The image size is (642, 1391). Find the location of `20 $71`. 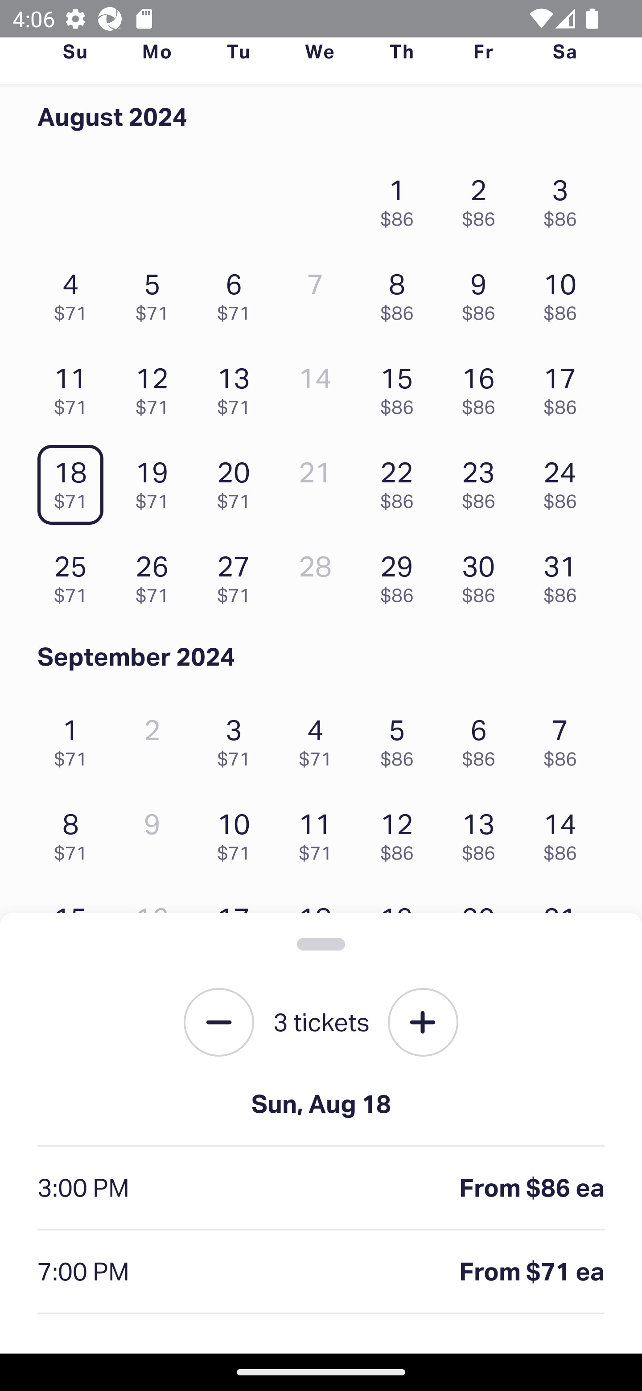

20 $71 is located at coordinates (238, 481).